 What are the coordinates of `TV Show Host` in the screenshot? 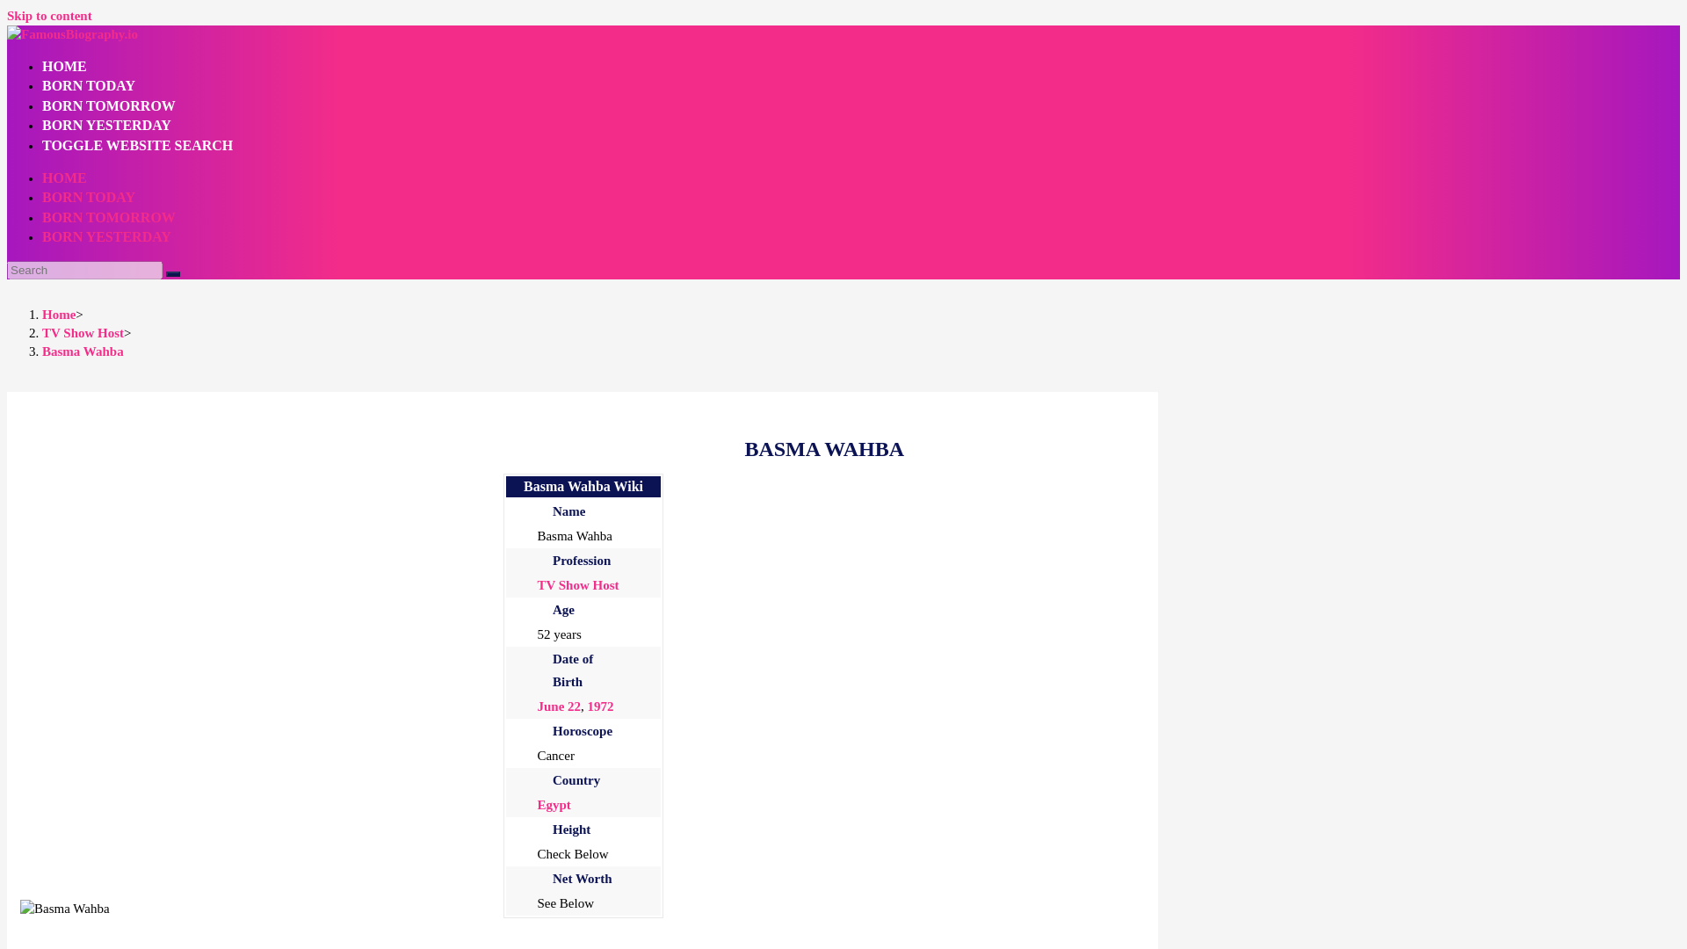 It's located at (83, 332).